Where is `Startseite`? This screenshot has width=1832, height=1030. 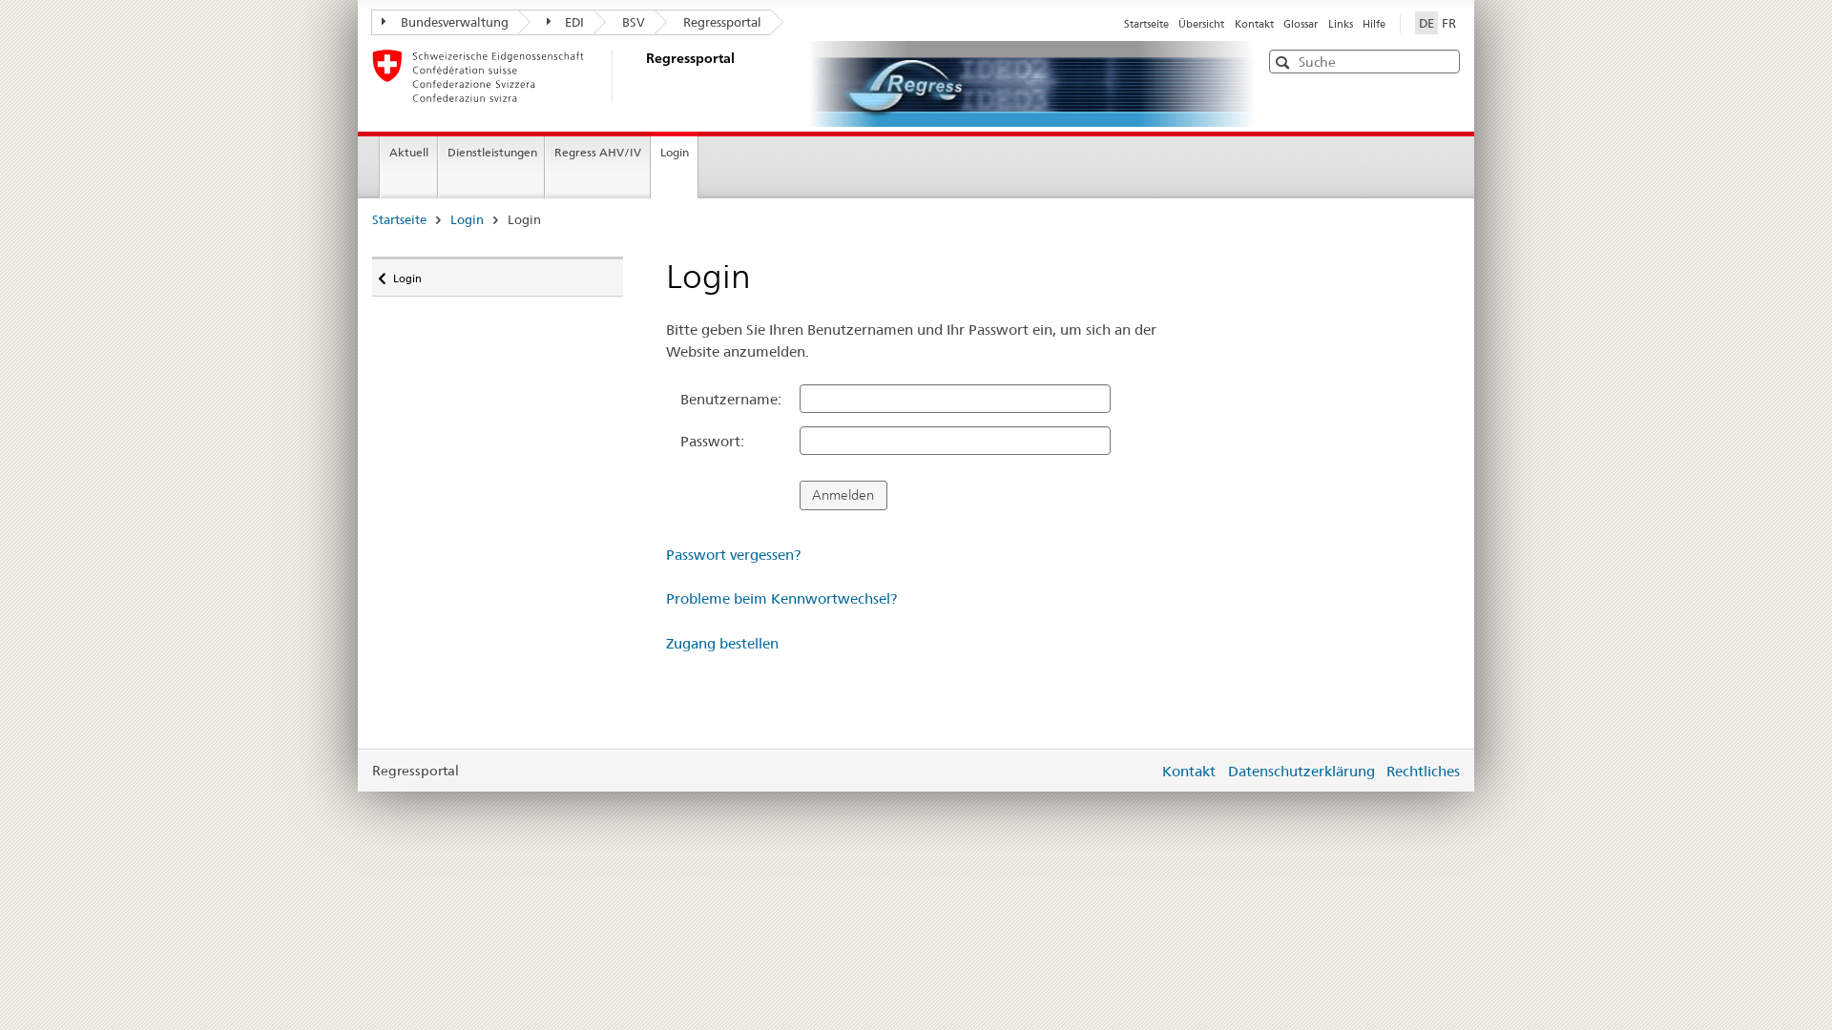 Startseite is located at coordinates (1147, 24).